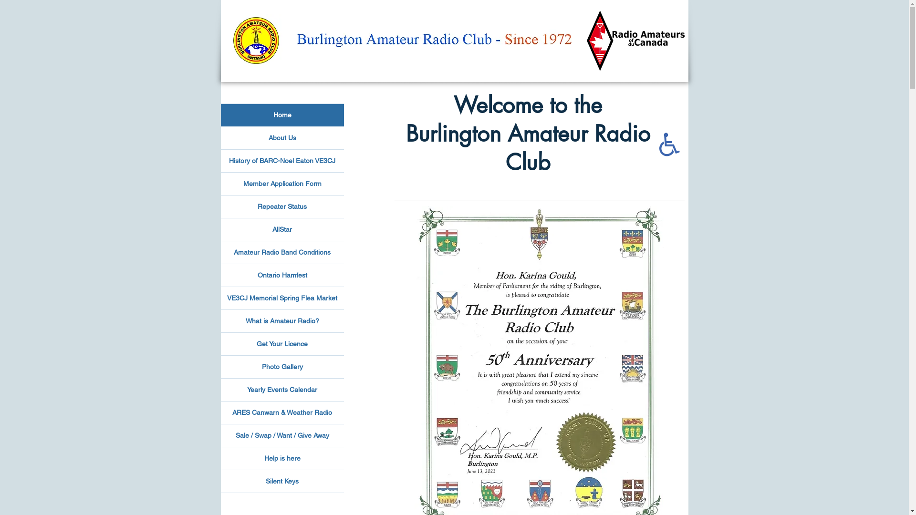 The image size is (916, 515). Describe the element at coordinates (282, 207) in the screenshot. I see `Repeater Status` at that location.